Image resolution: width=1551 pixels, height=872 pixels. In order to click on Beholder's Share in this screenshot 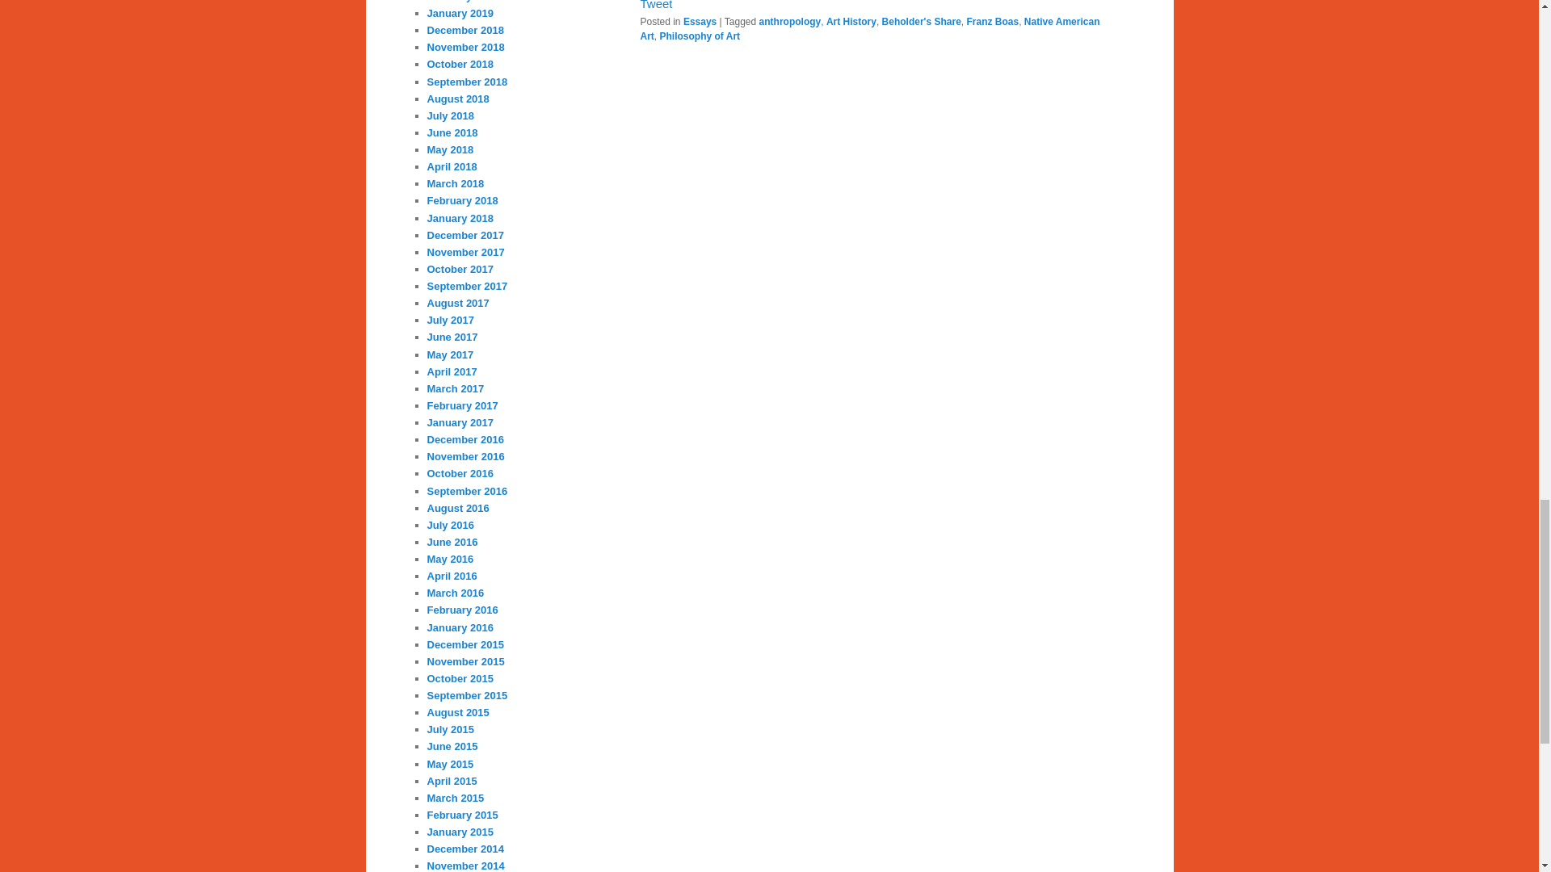, I will do `click(922, 21)`.